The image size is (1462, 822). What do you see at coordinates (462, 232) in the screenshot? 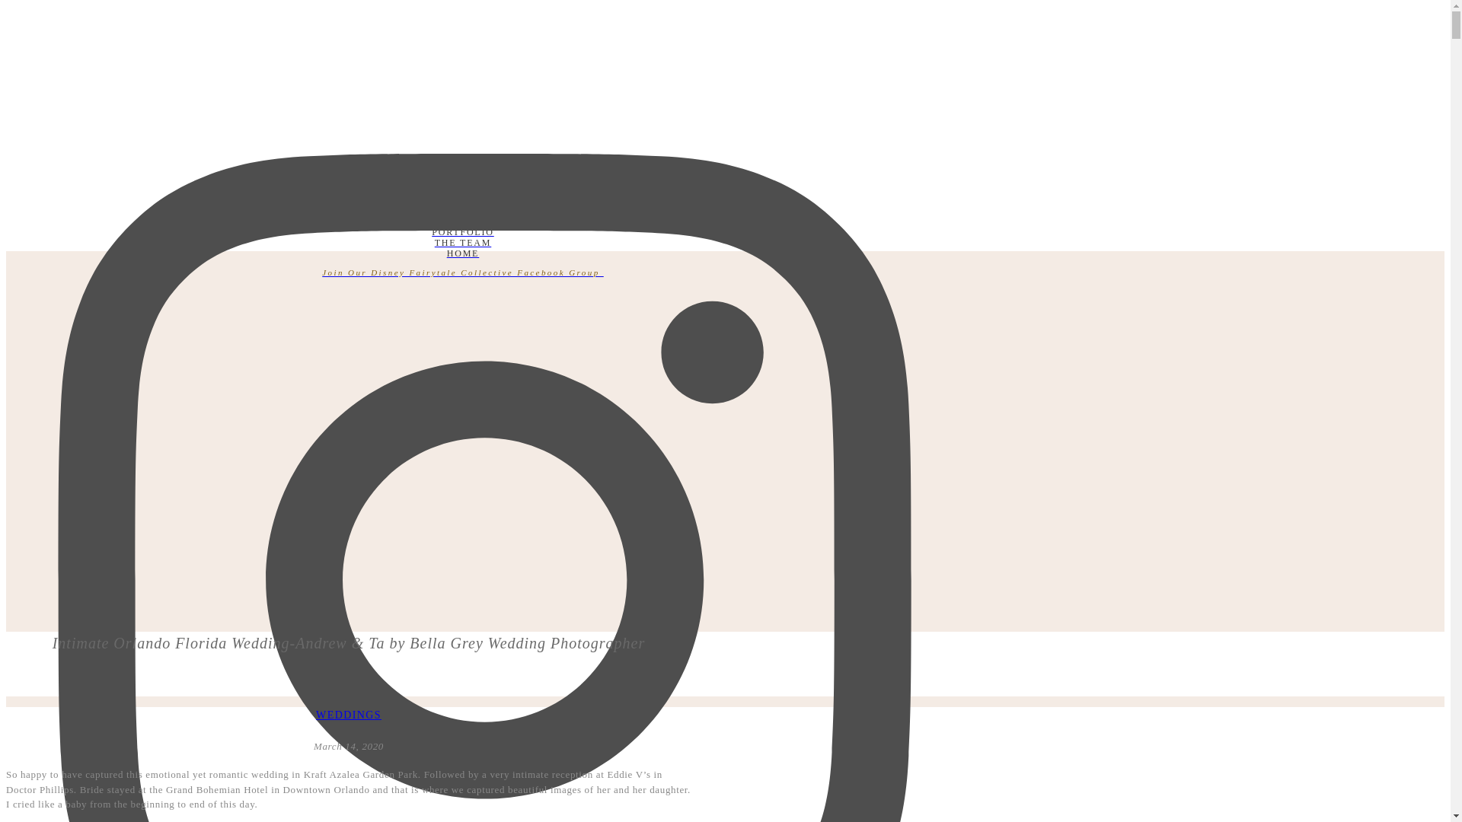
I see `PORTFOLIO` at bounding box center [462, 232].